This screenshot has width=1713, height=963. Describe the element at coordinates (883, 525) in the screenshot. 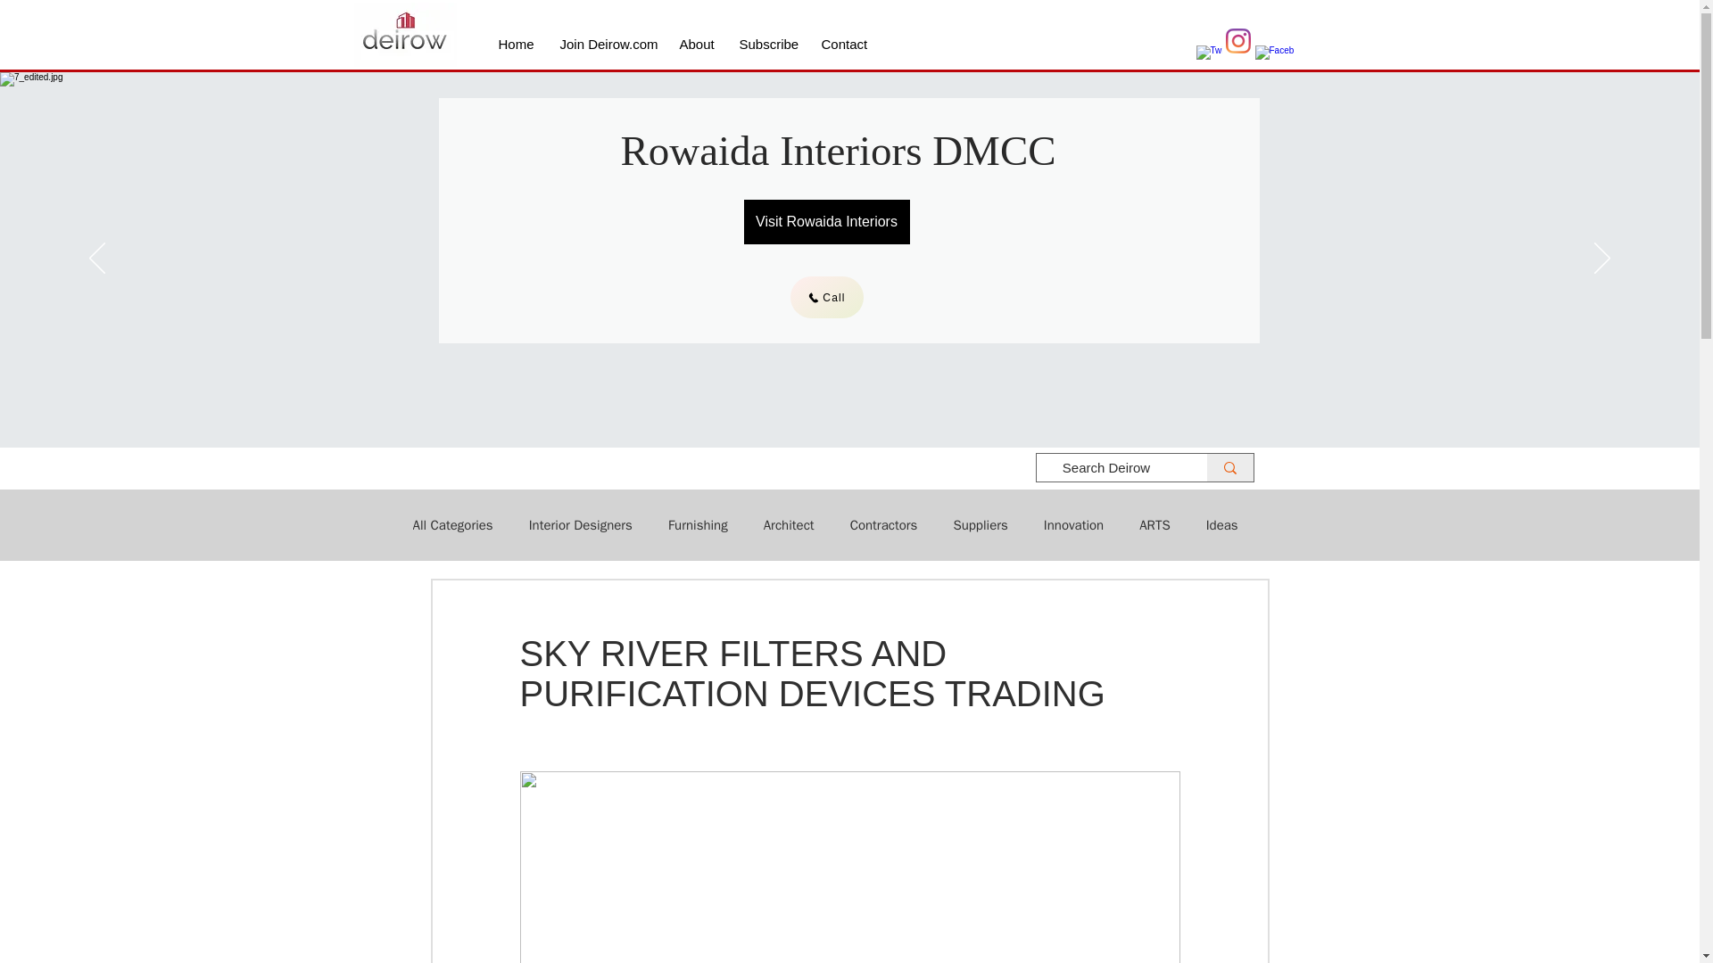

I see `Contractors` at that location.